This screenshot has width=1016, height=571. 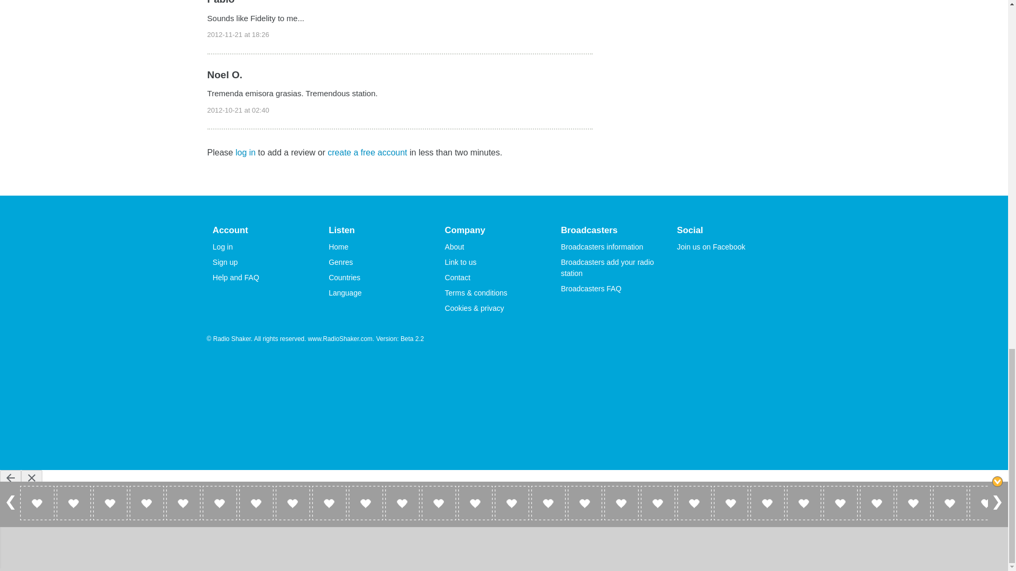 What do you see at coordinates (340, 262) in the screenshot?
I see `Genres` at bounding box center [340, 262].